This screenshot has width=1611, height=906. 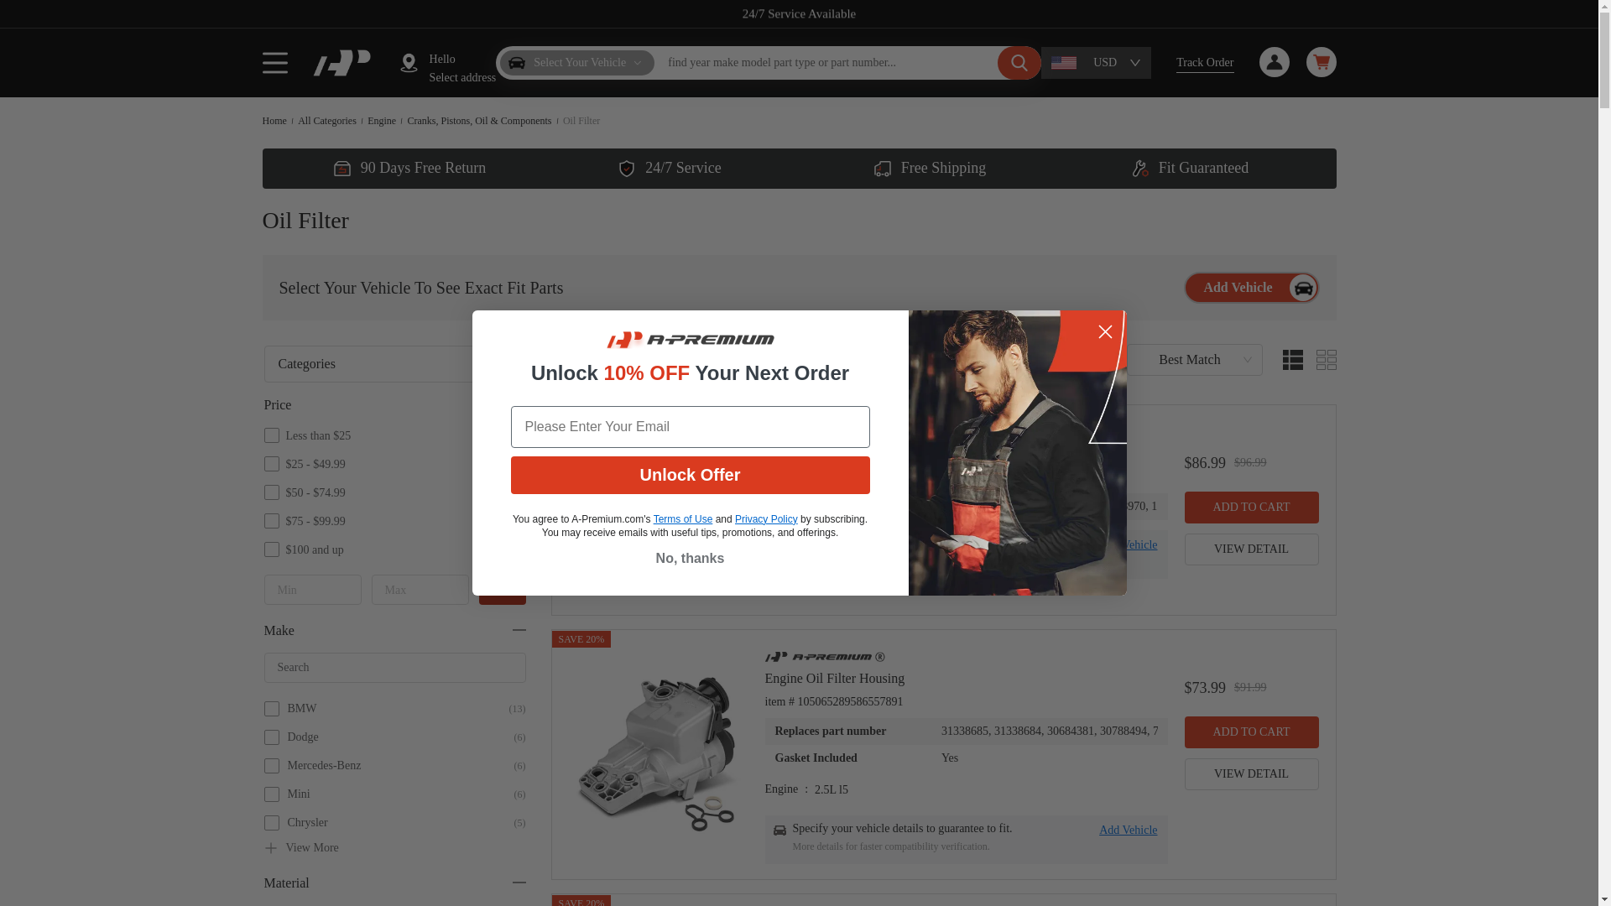 I want to click on Dodge, so click(x=405, y=737).